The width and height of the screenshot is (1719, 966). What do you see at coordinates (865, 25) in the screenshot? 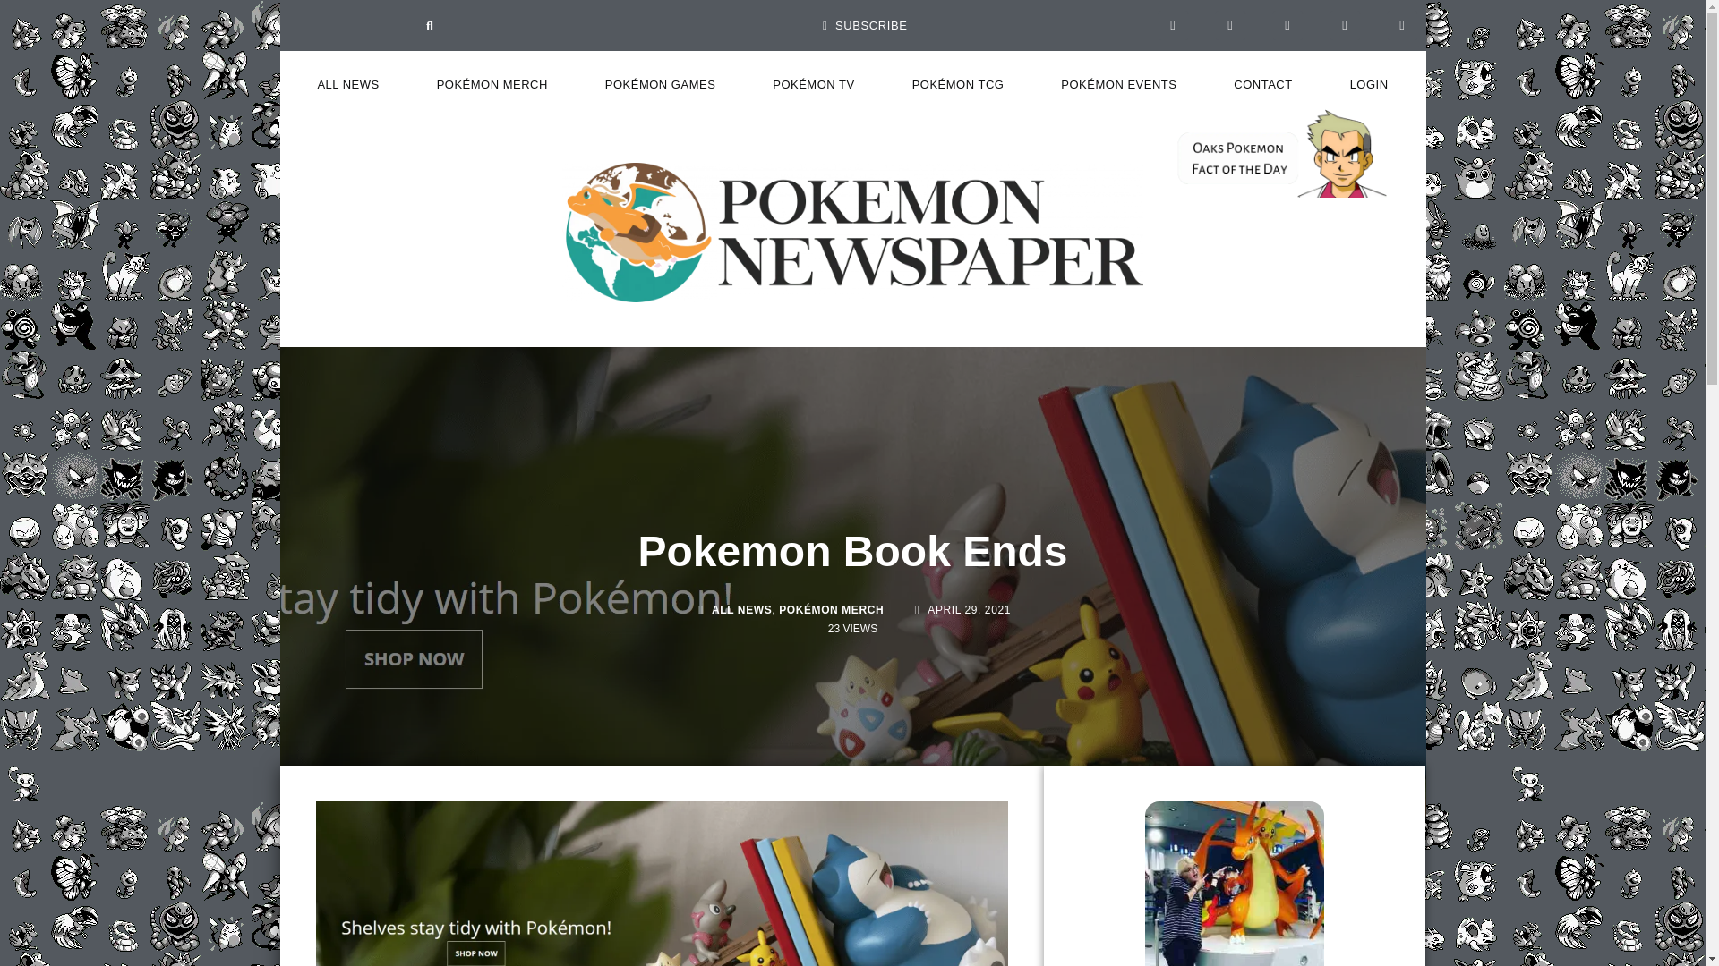
I see `SUBSCRIBE` at bounding box center [865, 25].